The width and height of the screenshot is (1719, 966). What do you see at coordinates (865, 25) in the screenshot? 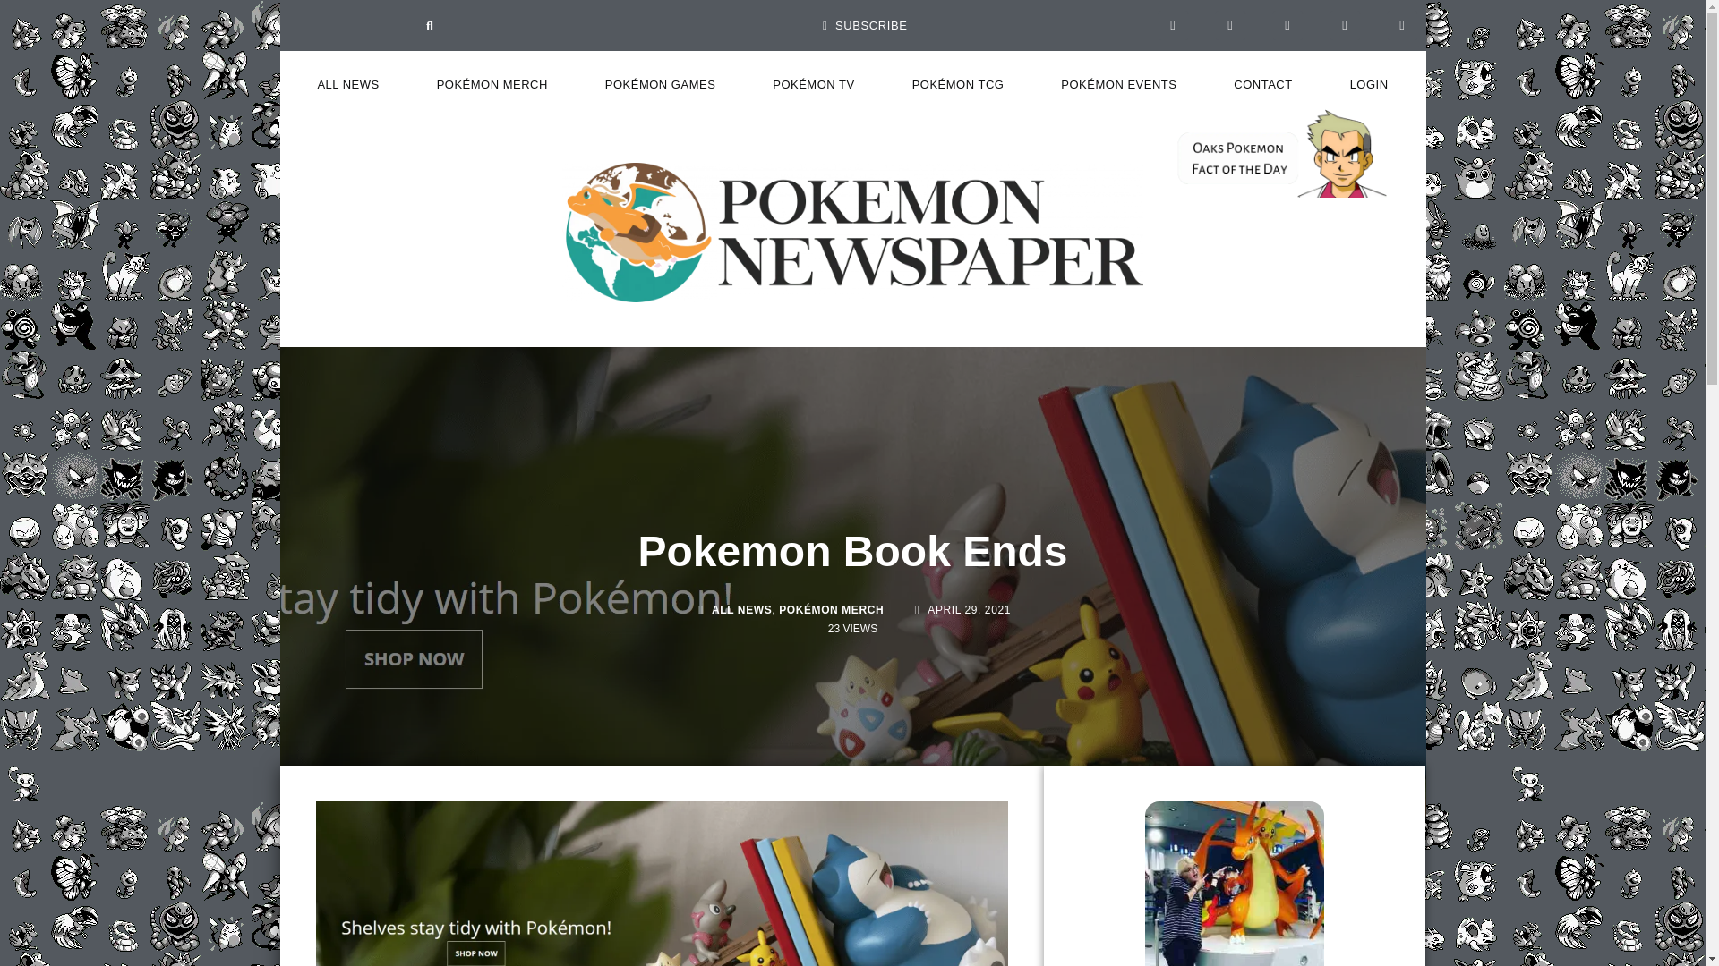
I see `SUBSCRIBE` at bounding box center [865, 25].